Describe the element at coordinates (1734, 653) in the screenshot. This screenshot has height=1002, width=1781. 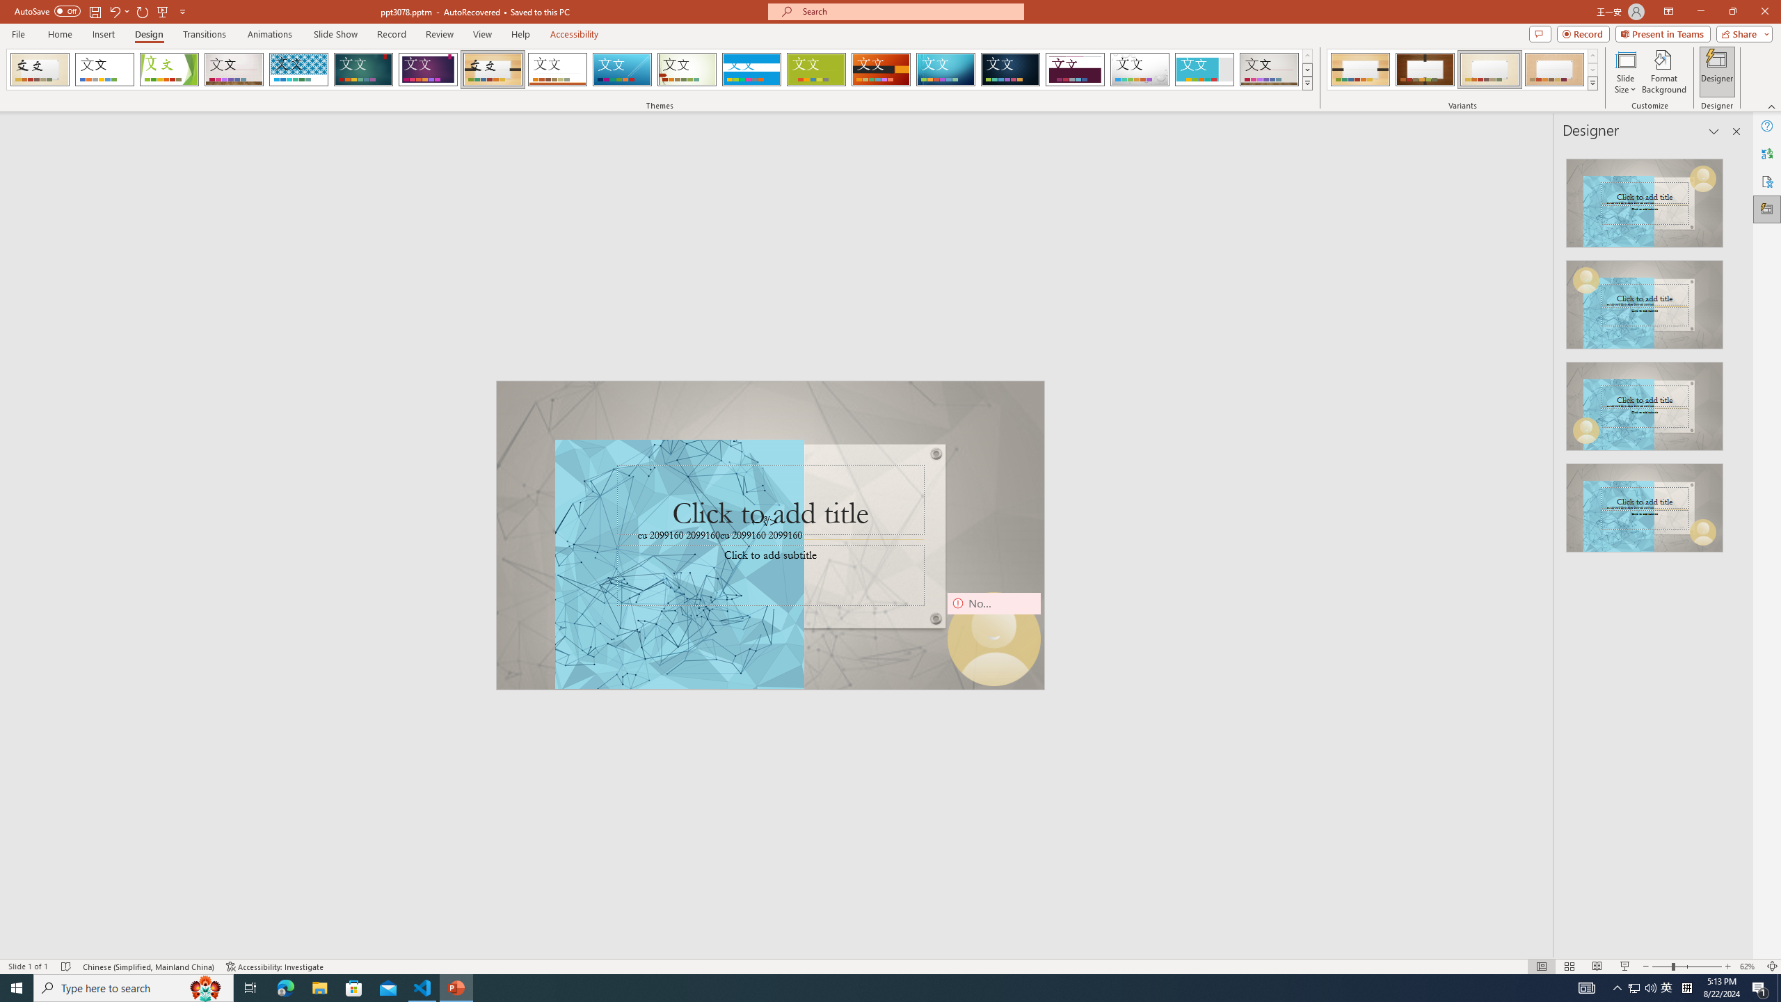
I see `Class: actions-container` at that location.